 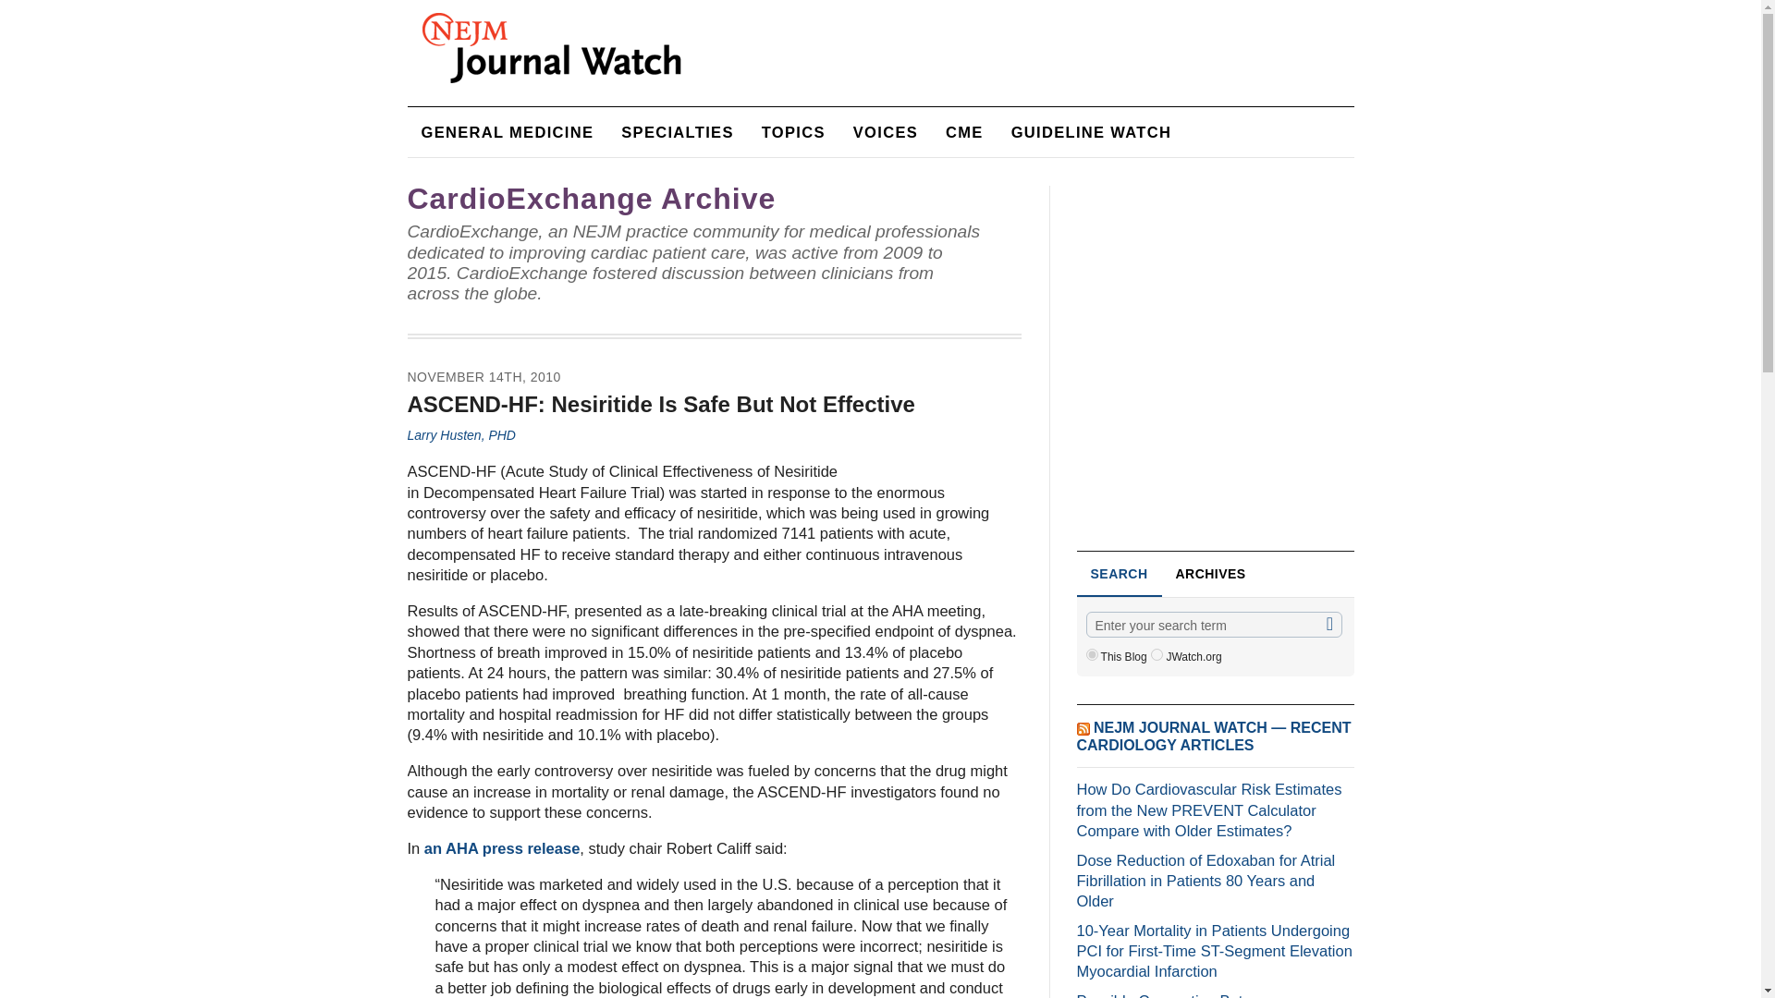 I want to click on an AHA press release, so click(x=501, y=848).